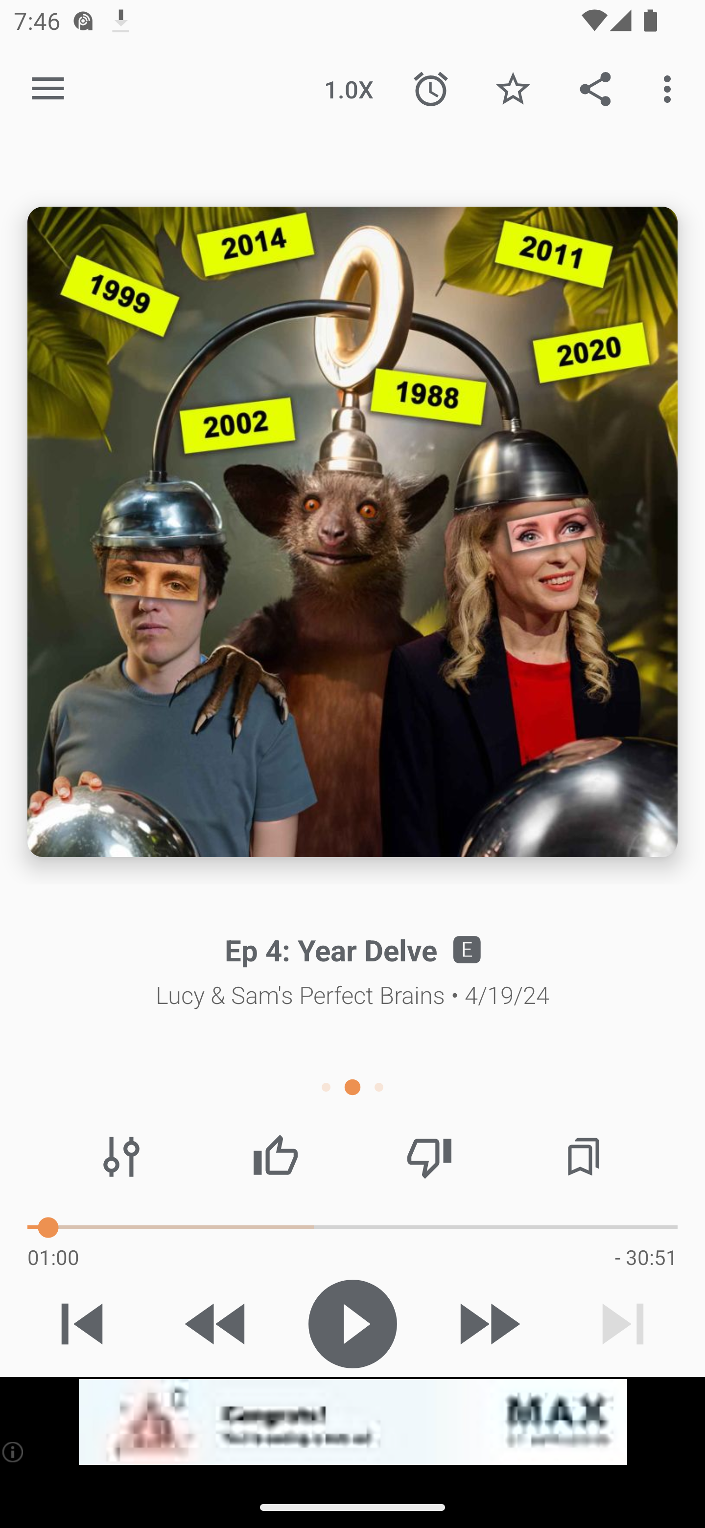 This screenshot has height=1528, width=705. Describe the element at coordinates (48, 89) in the screenshot. I see `Open navigation sidebar` at that location.